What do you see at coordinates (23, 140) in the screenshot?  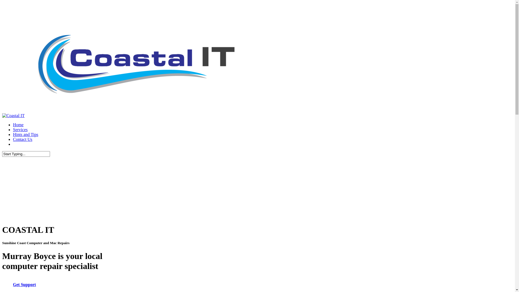 I see `Contact Us` at bounding box center [23, 140].